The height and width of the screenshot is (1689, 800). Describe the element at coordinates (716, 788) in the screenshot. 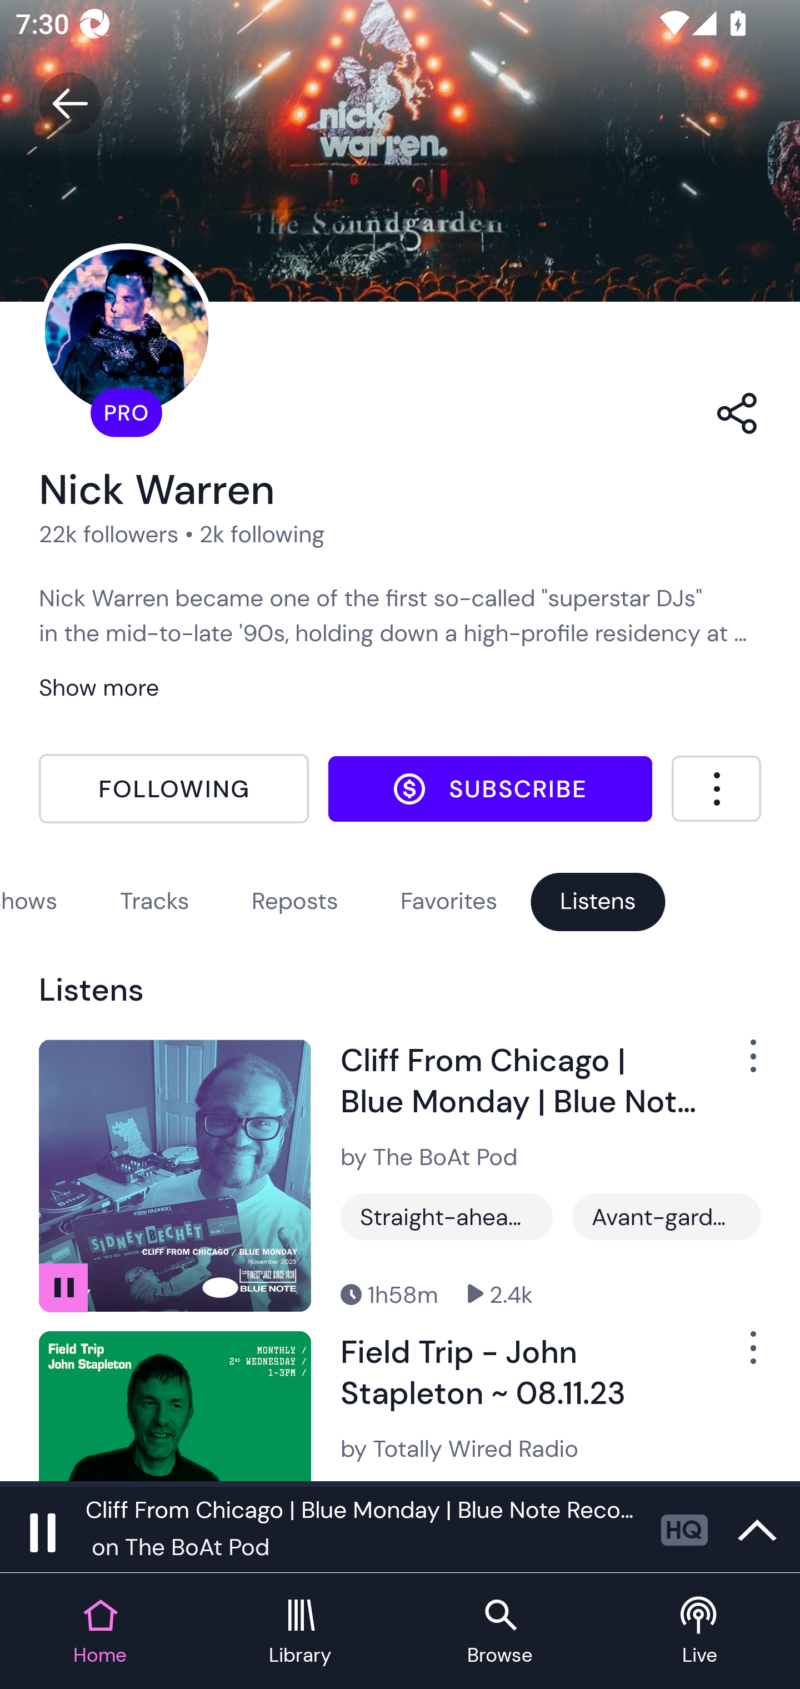

I see `More Menu` at that location.